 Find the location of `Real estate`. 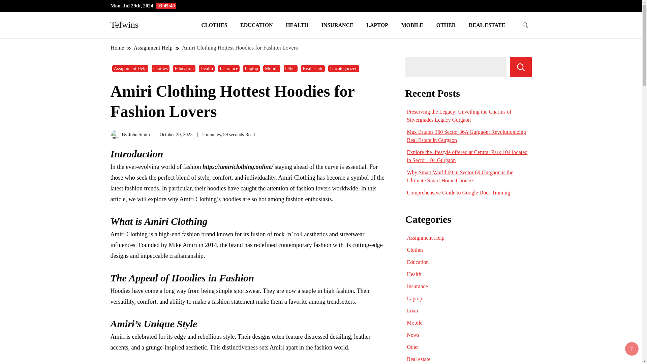

Real estate is located at coordinates (313, 68).